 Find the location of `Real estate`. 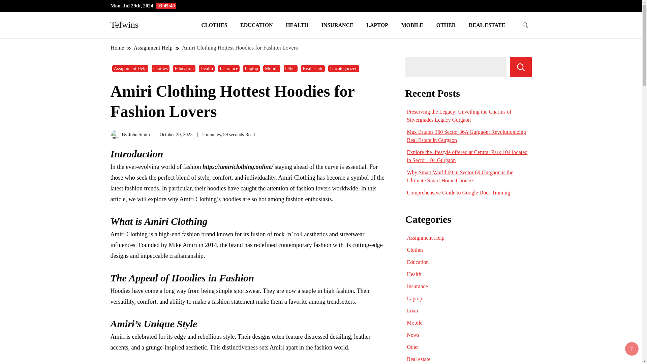

Real estate is located at coordinates (313, 68).